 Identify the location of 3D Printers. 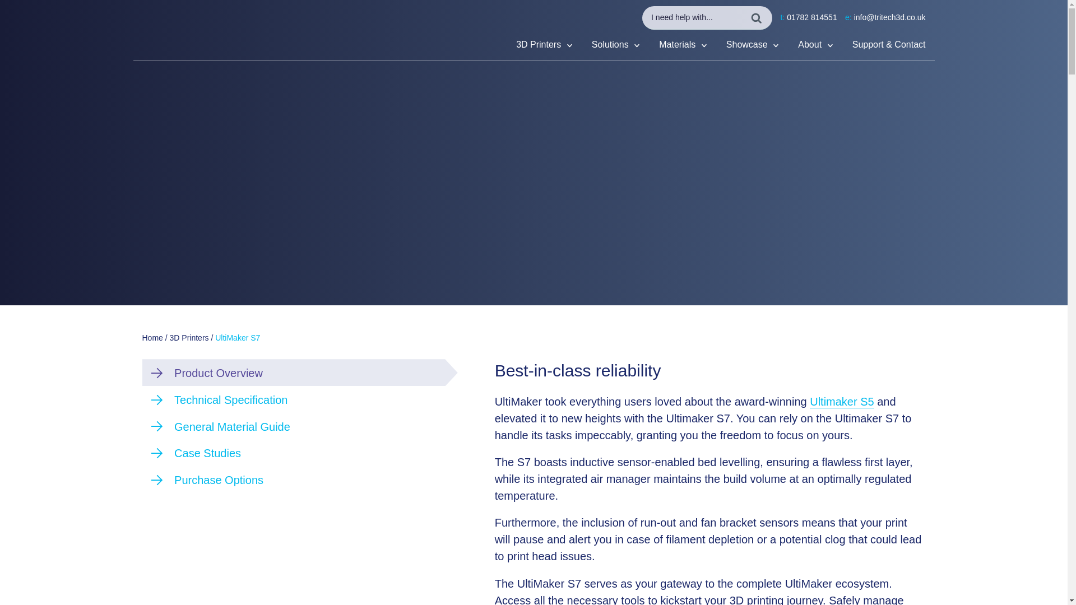
(544, 44).